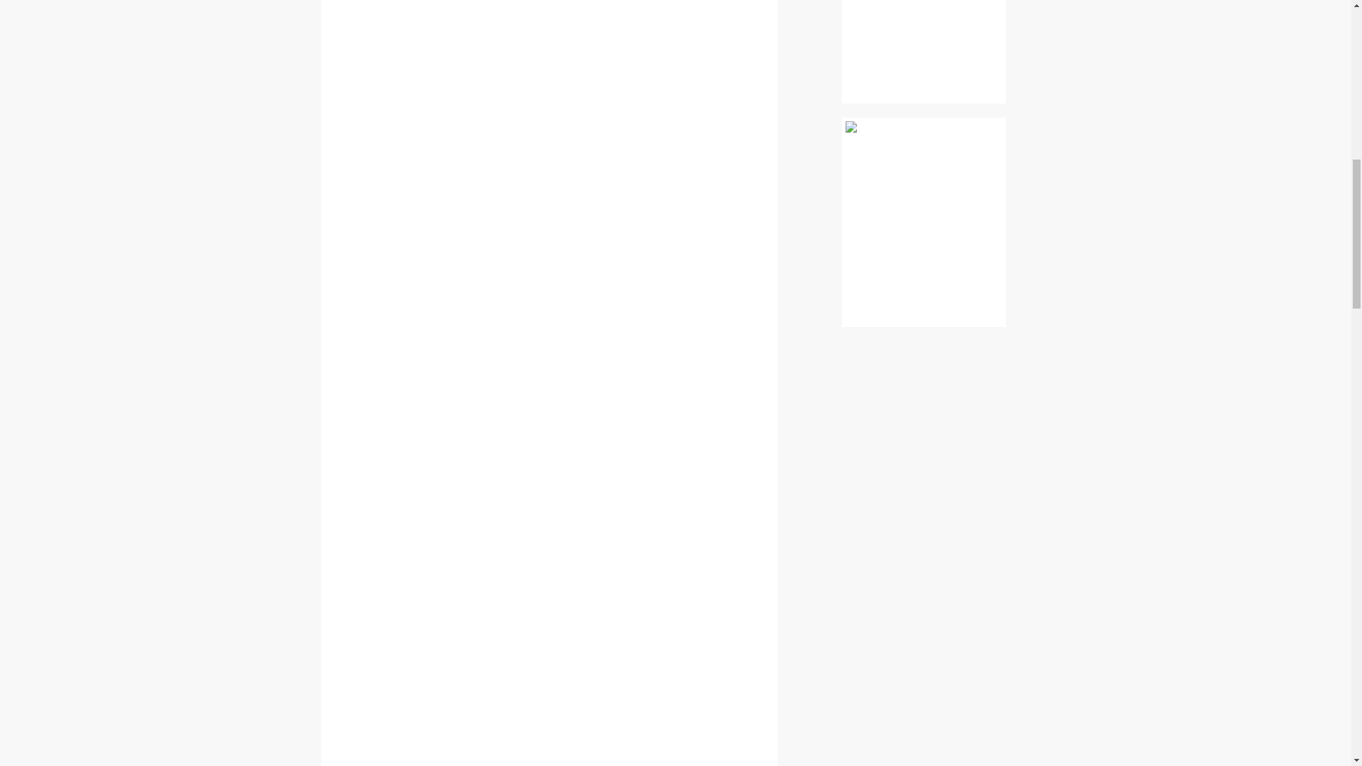 Image resolution: width=1362 pixels, height=766 pixels. What do you see at coordinates (924, 71) in the screenshot?
I see `Top 10 Richest Cricketers for the Year 2012` at bounding box center [924, 71].